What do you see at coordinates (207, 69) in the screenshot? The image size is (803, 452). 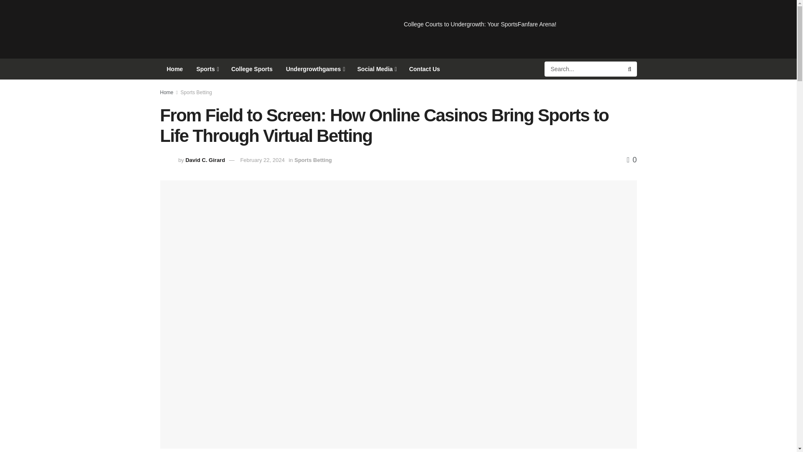 I see `Sports` at bounding box center [207, 69].